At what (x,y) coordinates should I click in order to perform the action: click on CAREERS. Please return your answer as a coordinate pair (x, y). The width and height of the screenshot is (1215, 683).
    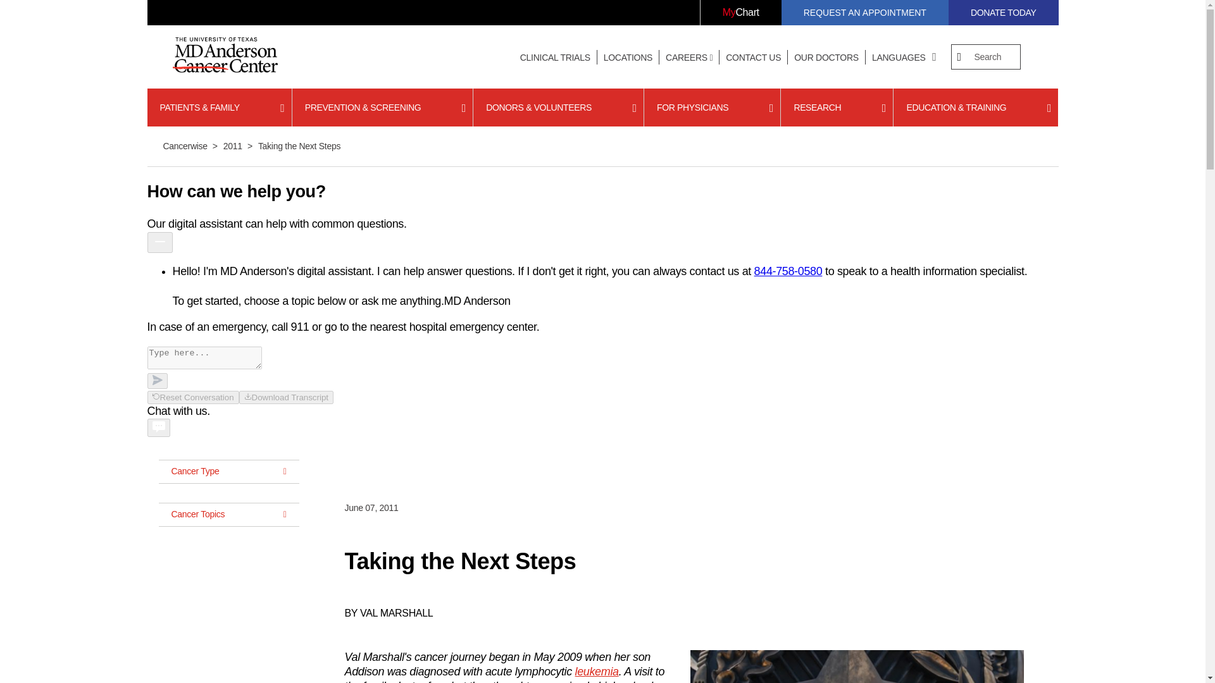
    Looking at the image, I should click on (689, 58).